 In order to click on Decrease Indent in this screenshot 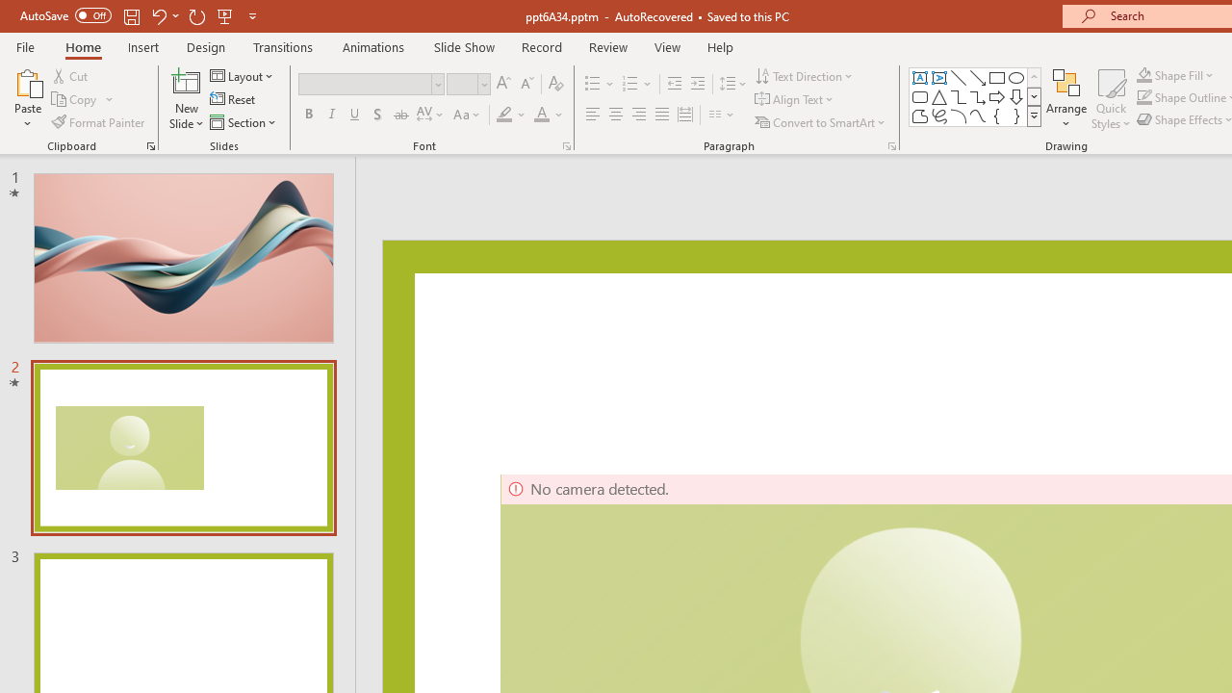, I will do `click(674, 85)`.